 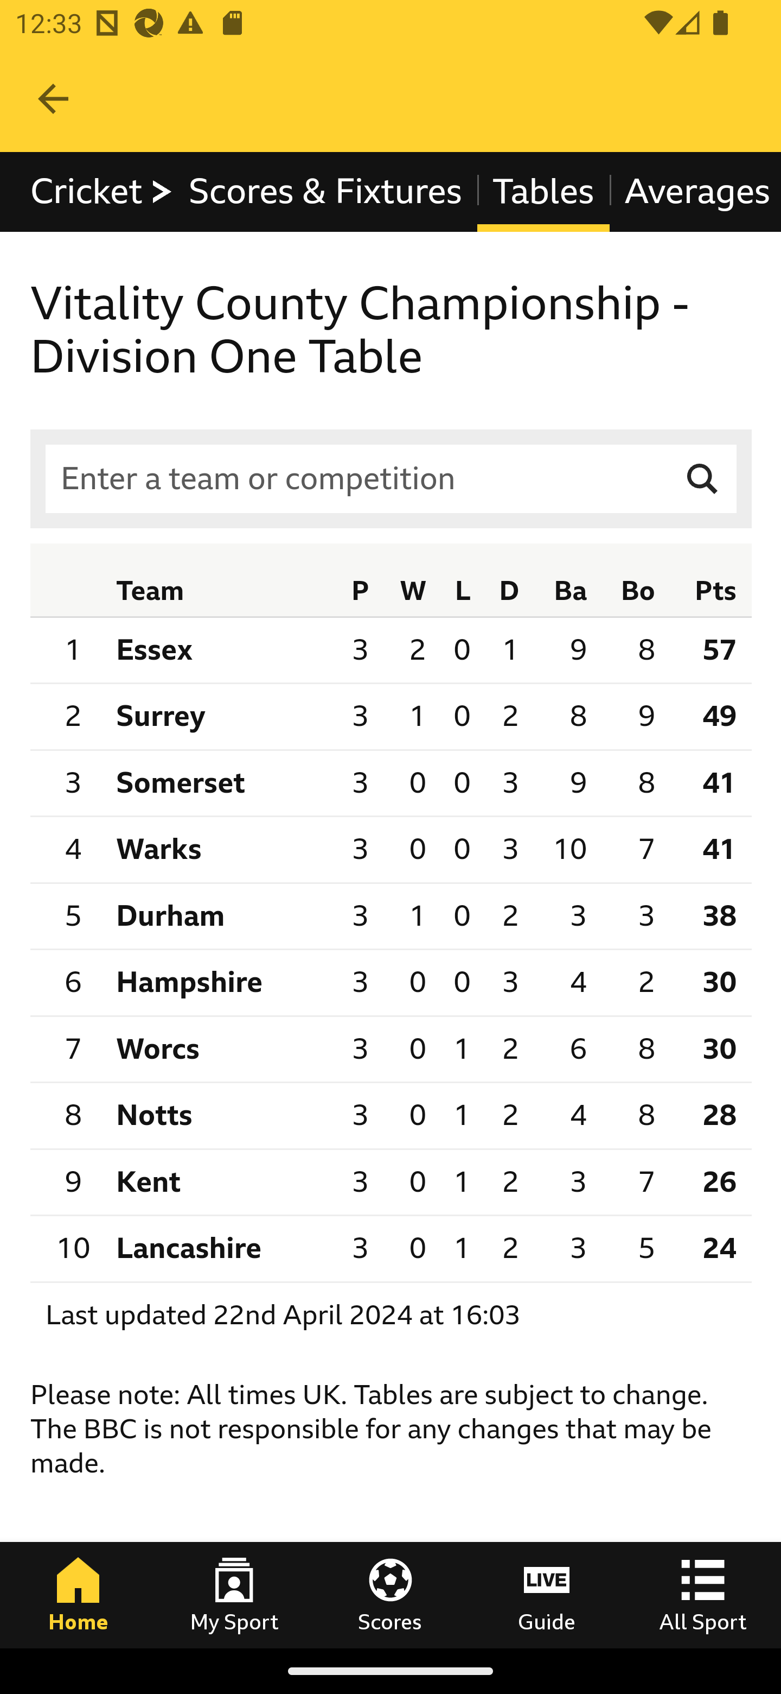 What do you see at coordinates (220, 649) in the screenshot?
I see `Essex` at bounding box center [220, 649].